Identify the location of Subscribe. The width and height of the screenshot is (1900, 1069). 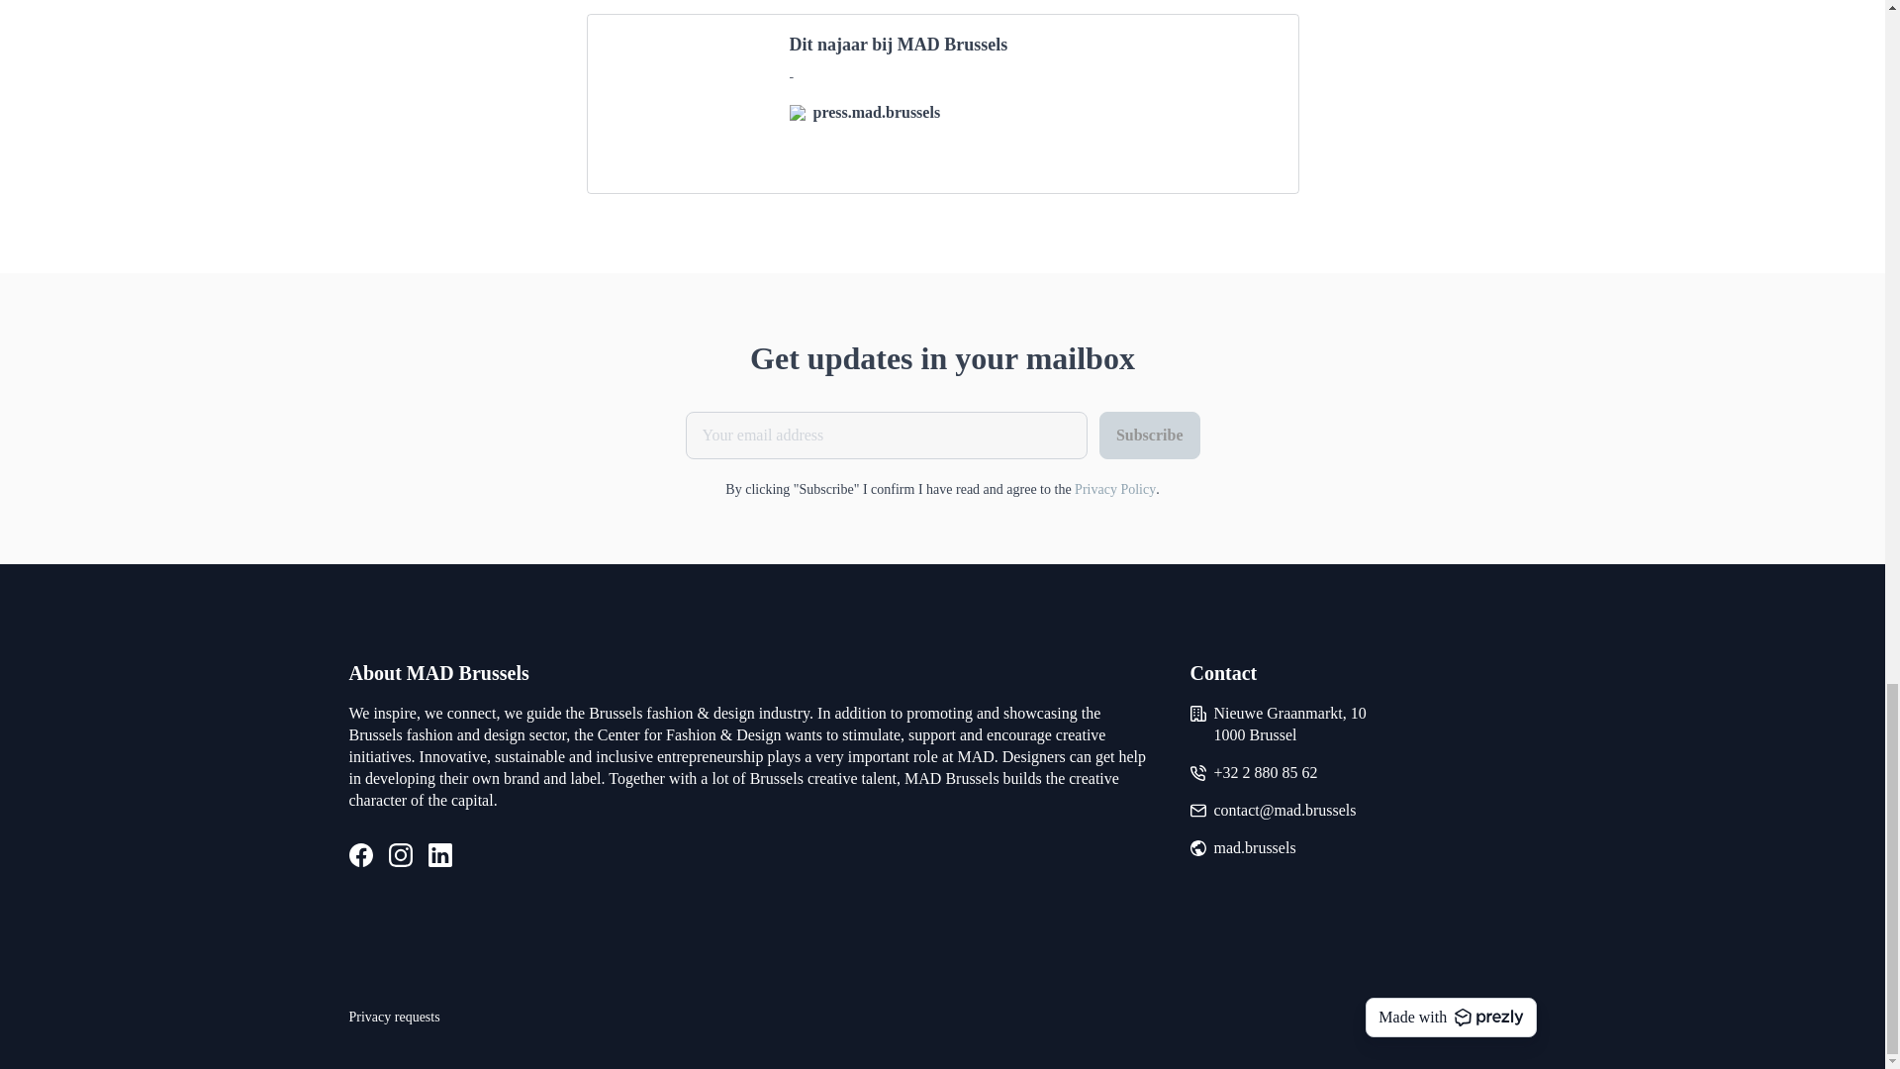
(1150, 436).